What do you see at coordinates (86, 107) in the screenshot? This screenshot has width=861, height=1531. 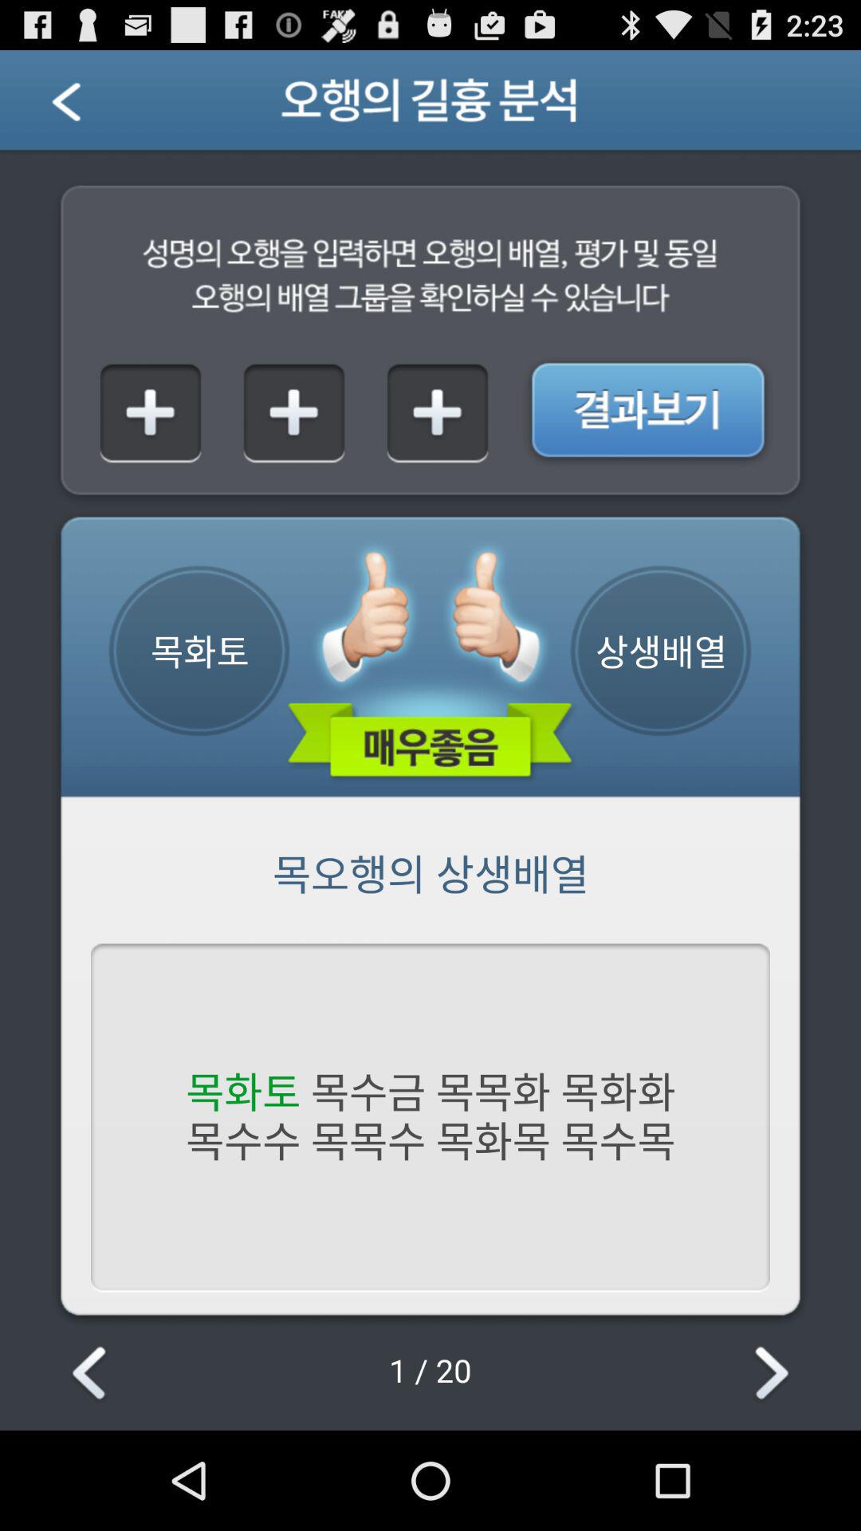 I see `go back` at bounding box center [86, 107].